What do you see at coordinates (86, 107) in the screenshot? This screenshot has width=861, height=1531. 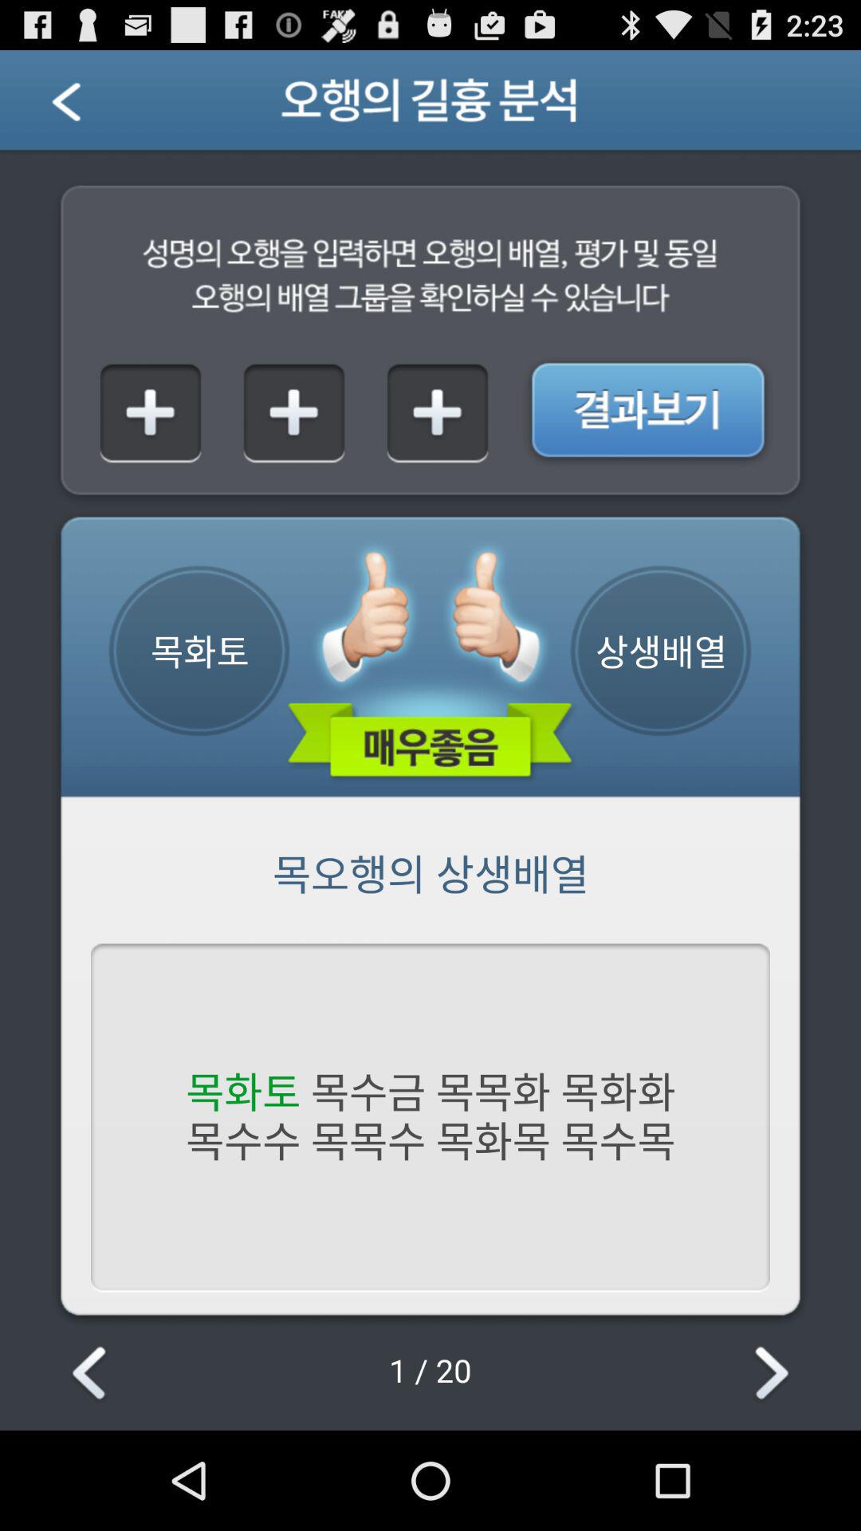 I see `go back` at bounding box center [86, 107].